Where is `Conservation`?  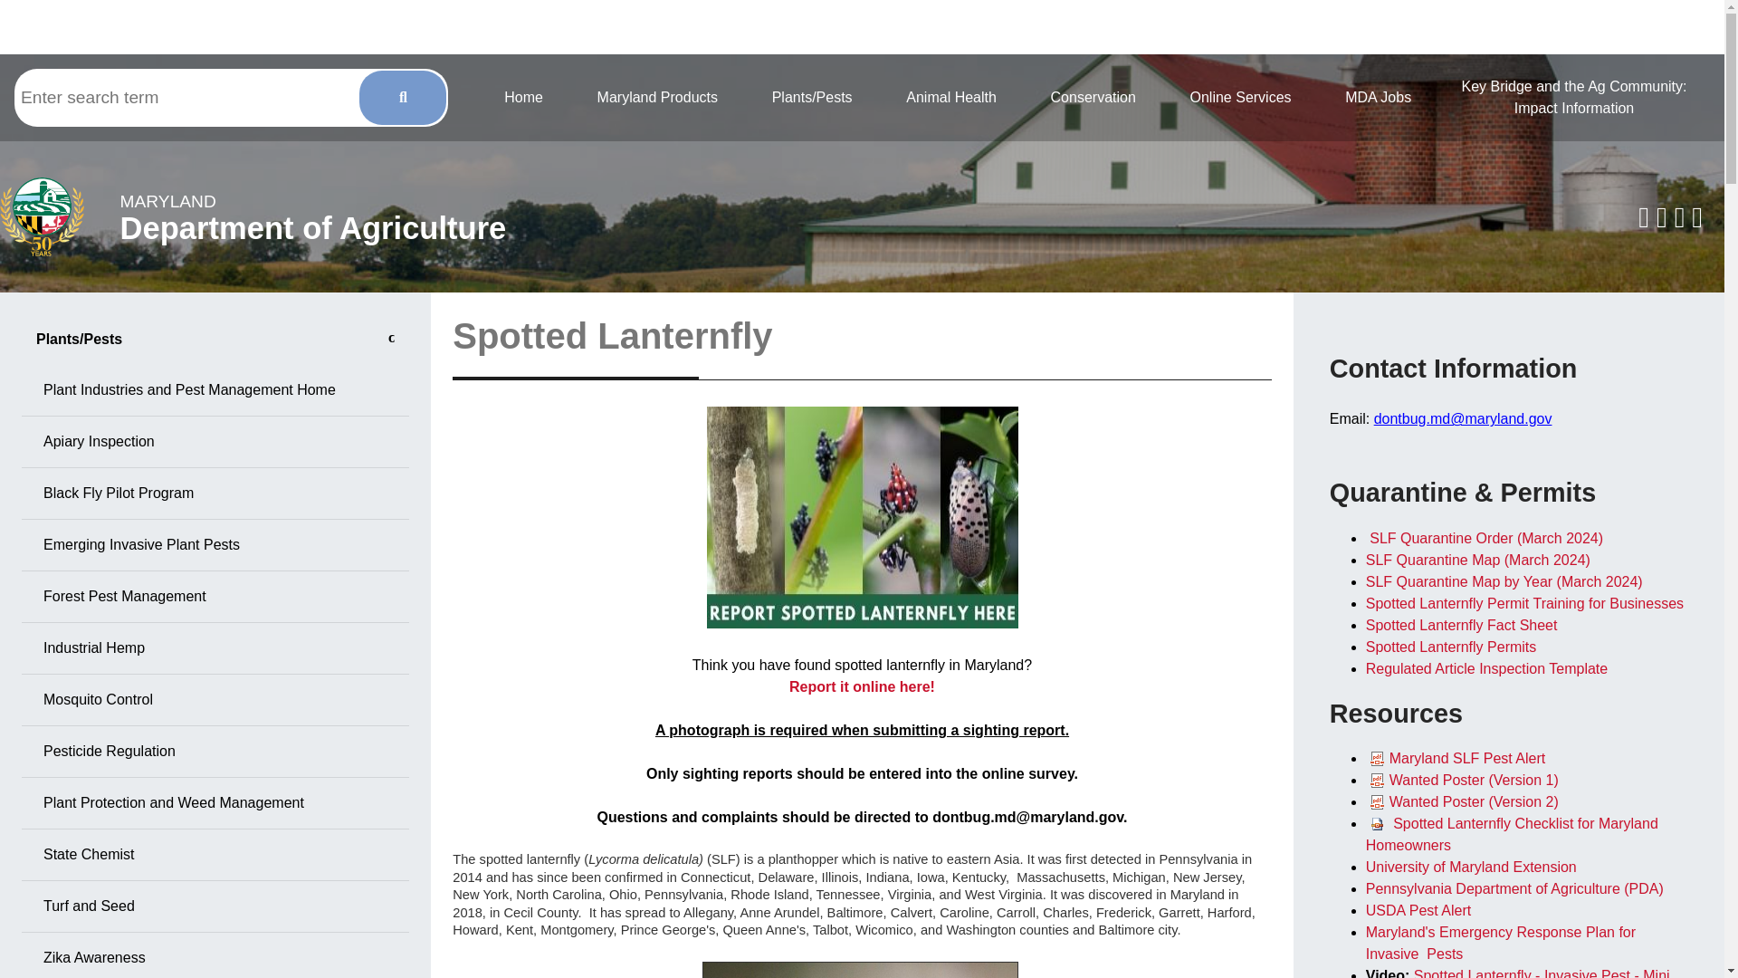 Conservation is located at coordinates (215, 648).